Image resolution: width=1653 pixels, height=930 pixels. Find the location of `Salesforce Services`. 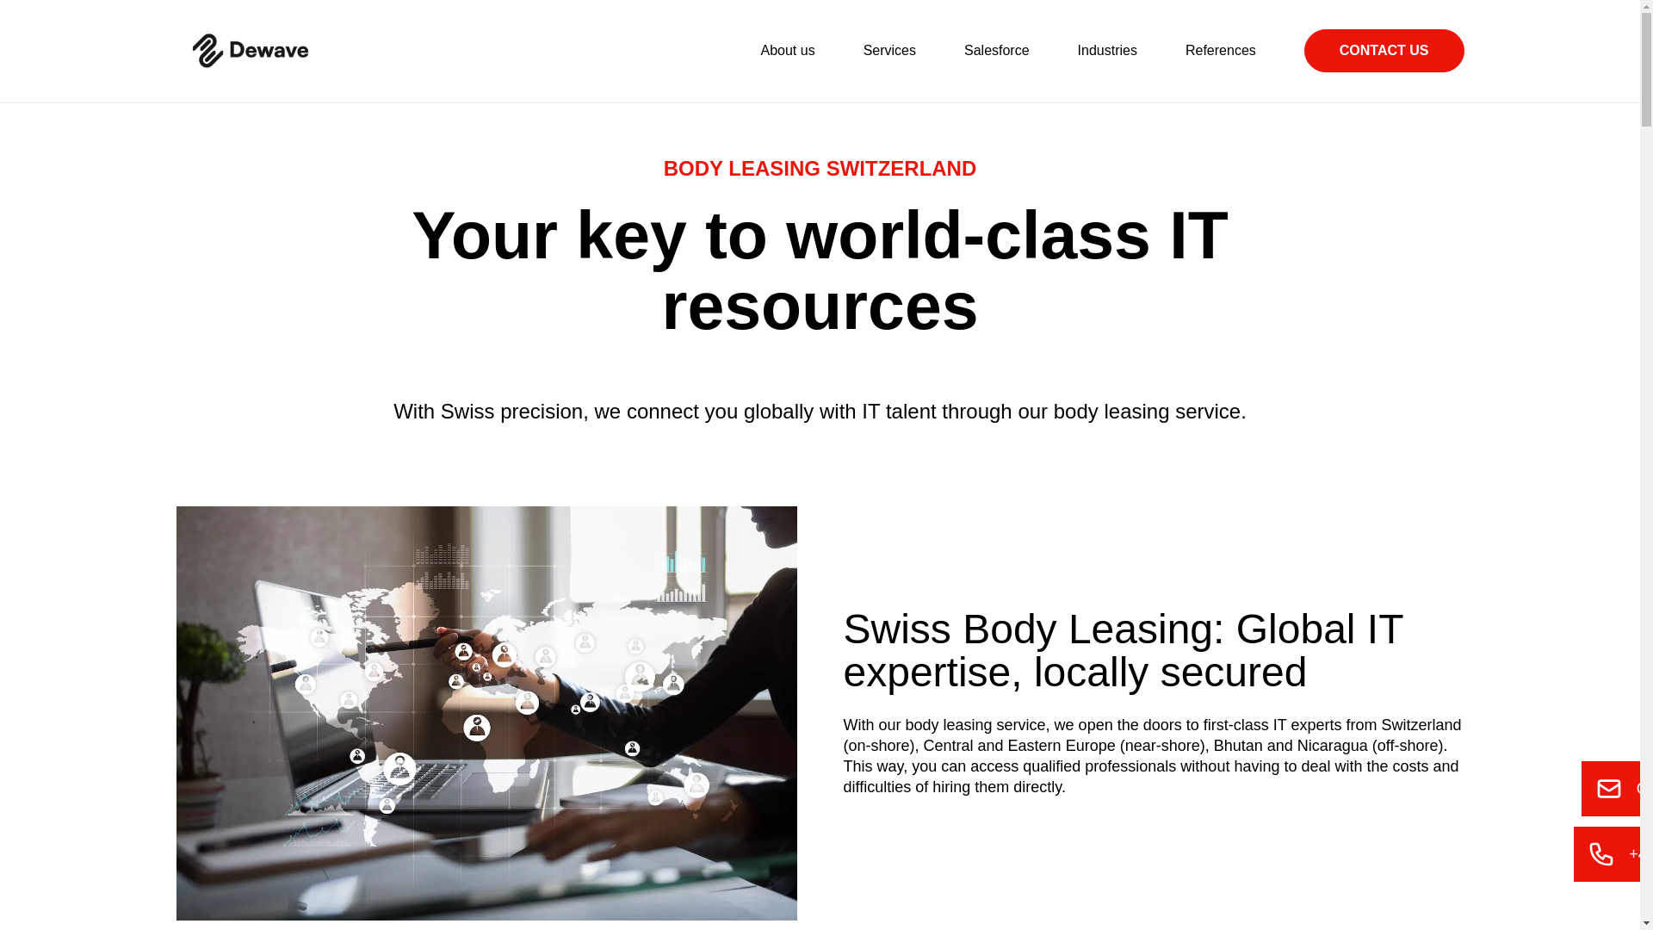

Salesforce Services is located at coordinates (997, 51).